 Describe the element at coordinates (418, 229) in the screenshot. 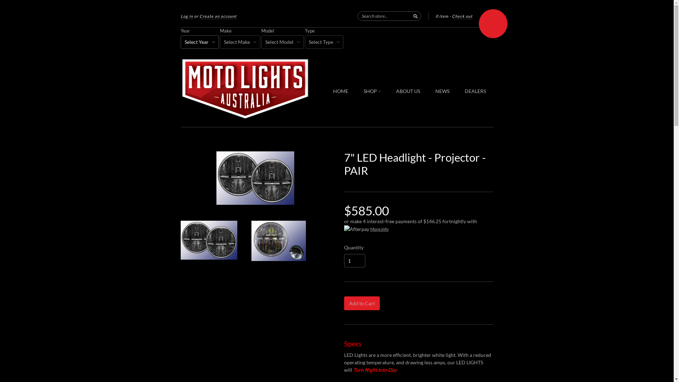

I see `More info` at that location.